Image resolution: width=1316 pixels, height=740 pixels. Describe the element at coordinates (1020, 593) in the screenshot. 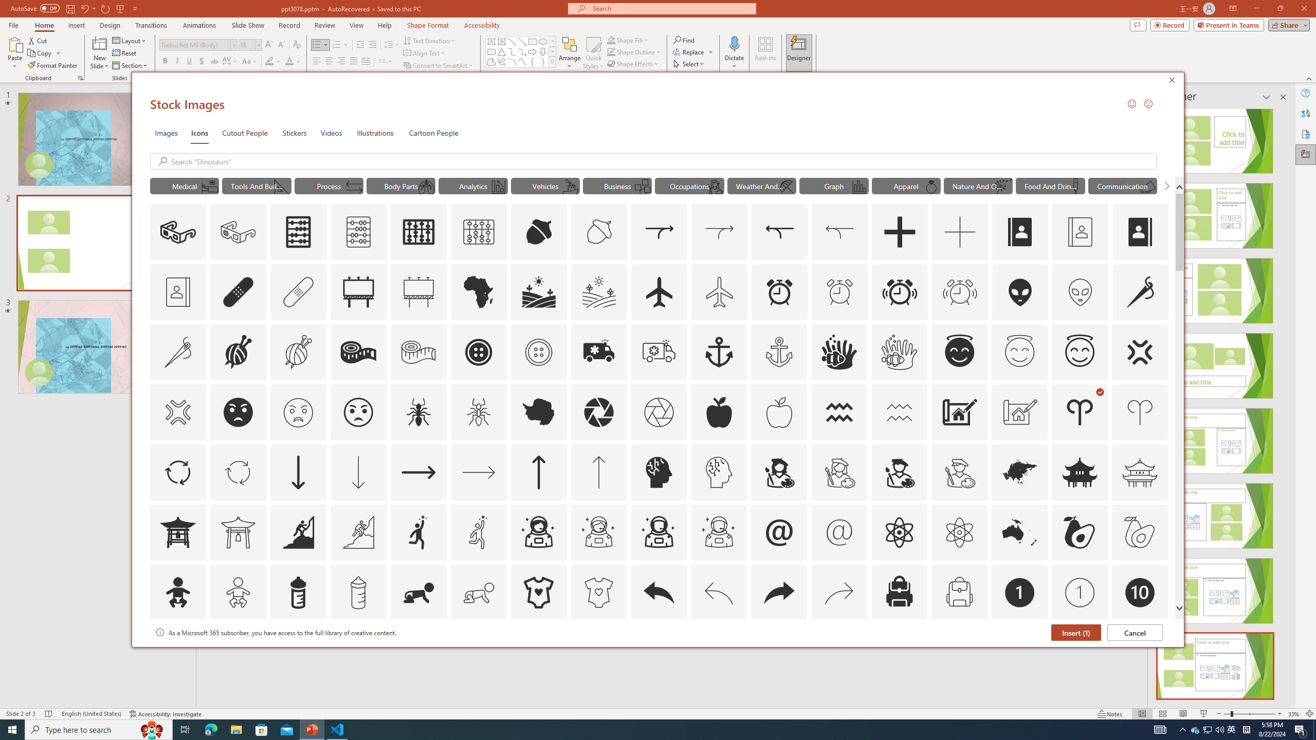

I see `AutomationID: Icons_Badge1` at that location.